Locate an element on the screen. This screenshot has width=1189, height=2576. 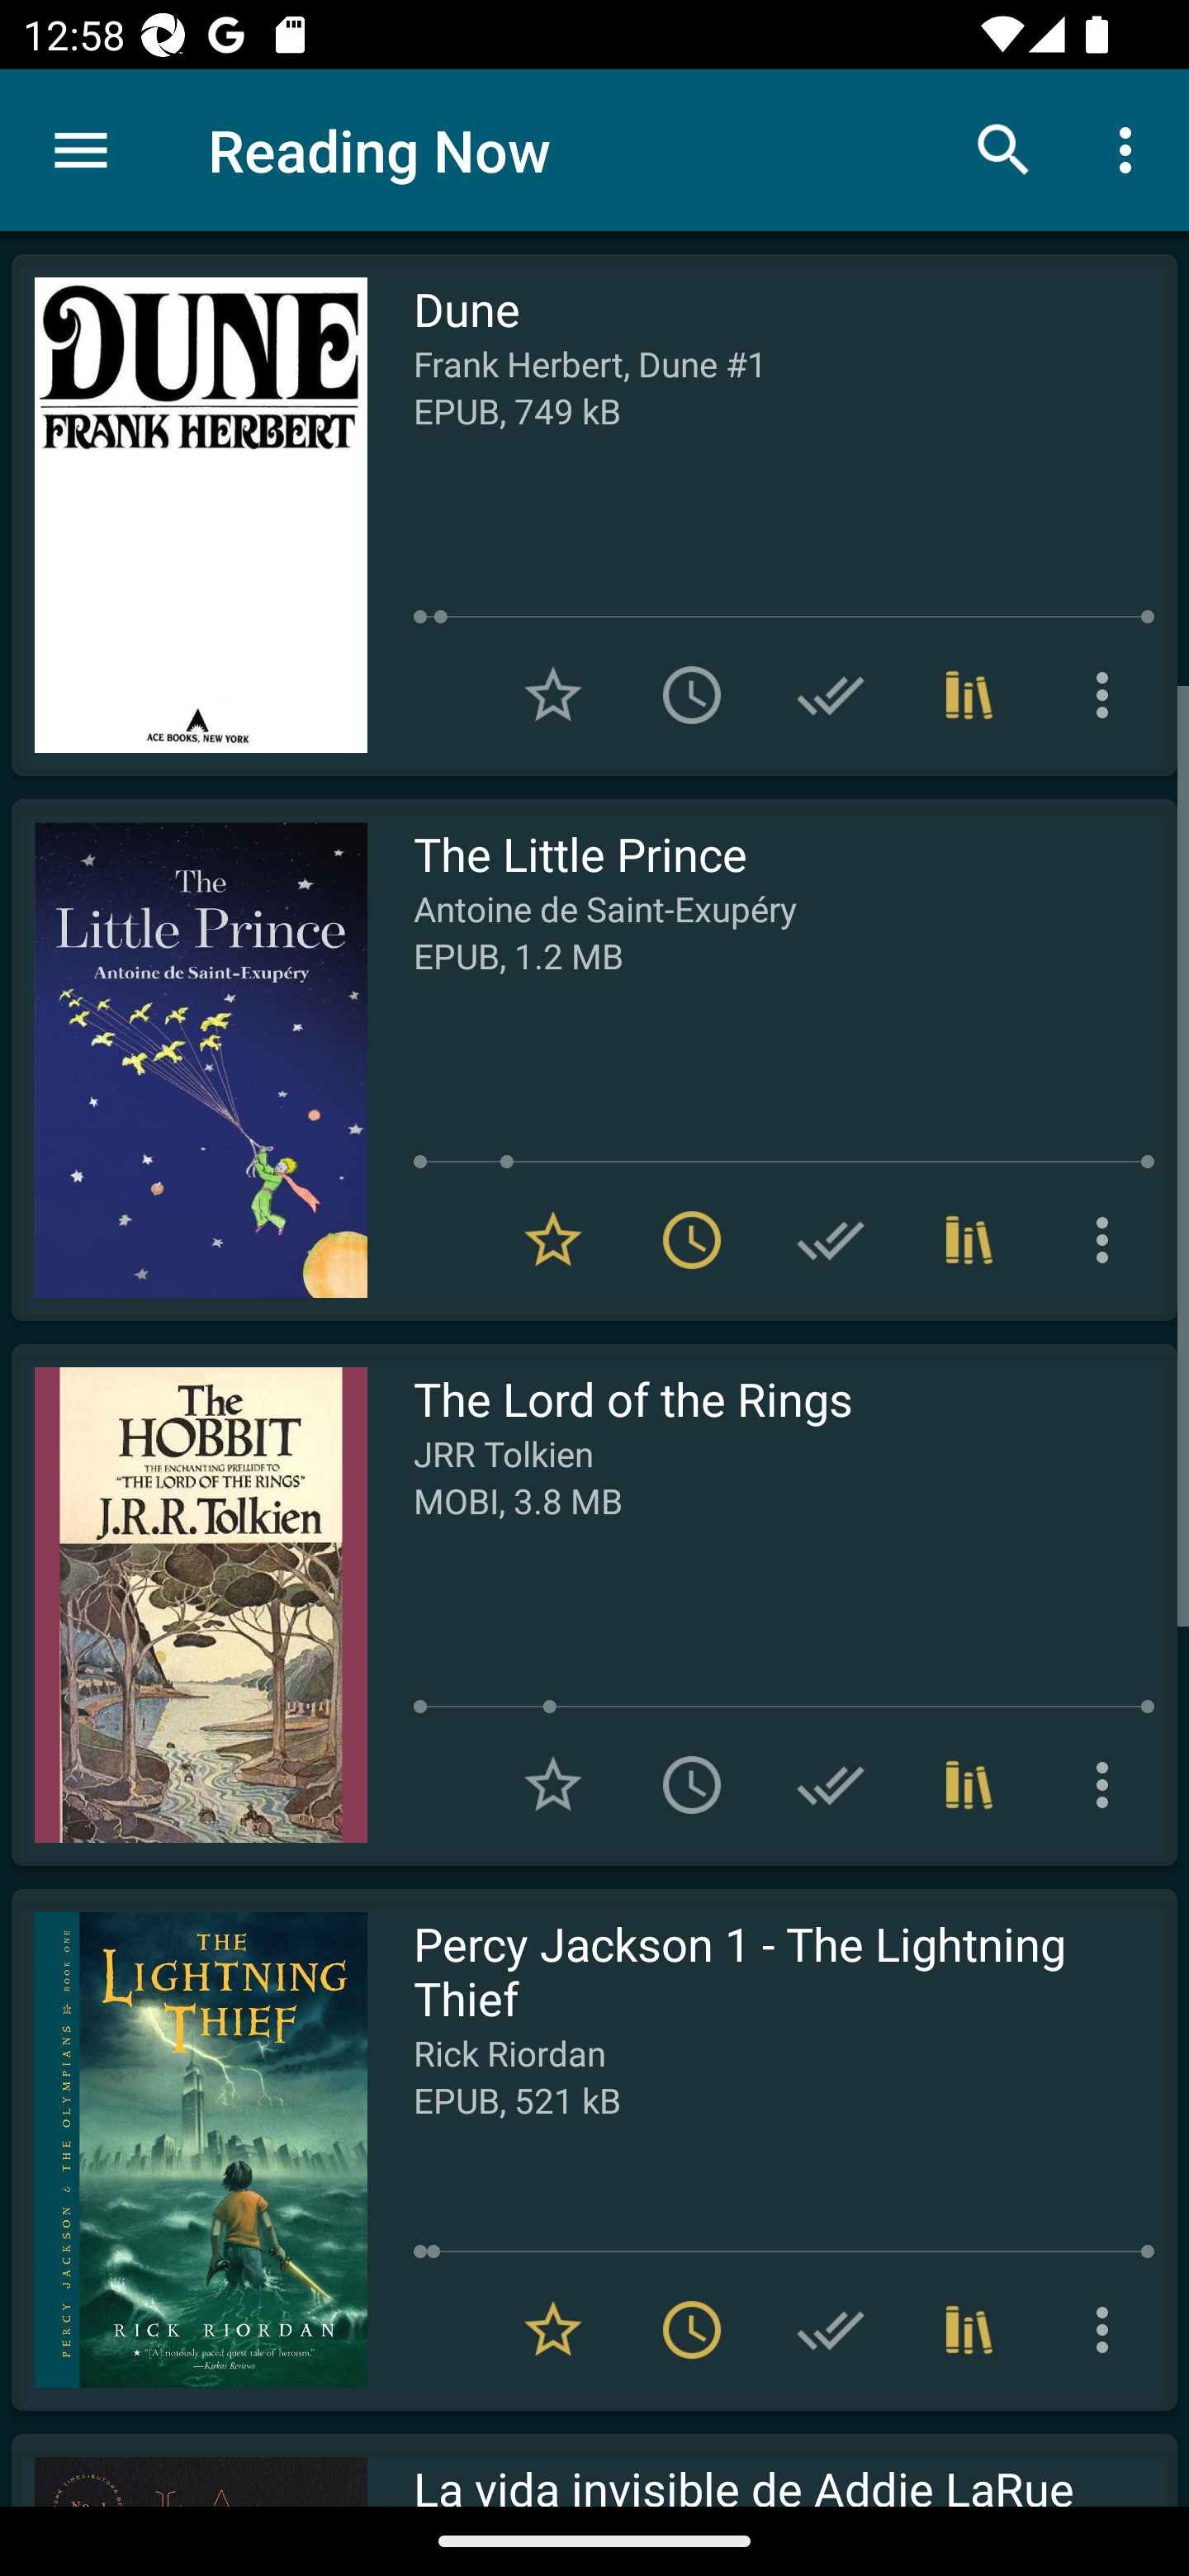
Add to Favorites is located at coordinates (553, 695).